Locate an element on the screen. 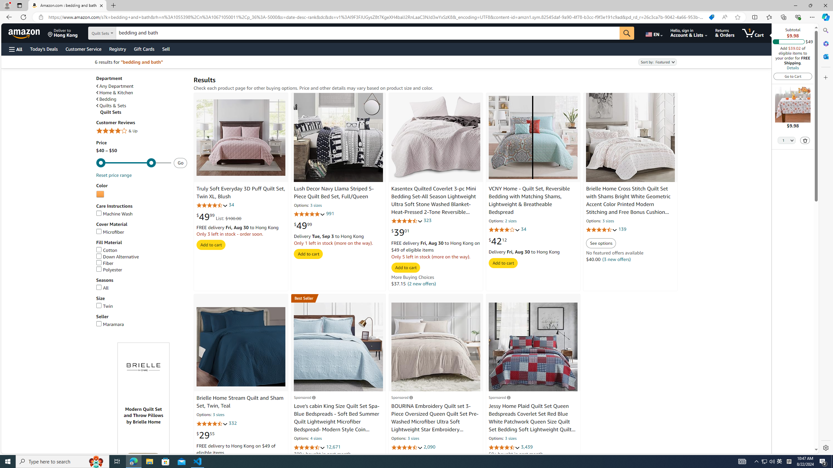  991 is located at coordinates (330, 214).